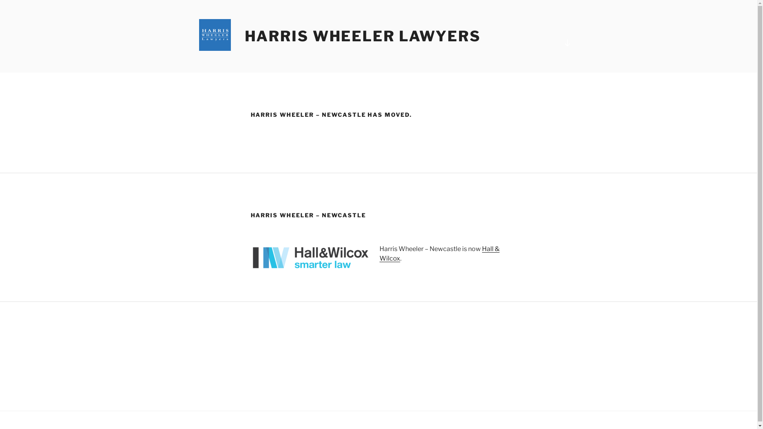  Describe the element at coordinates (363, 36) in the screenshot. I see `HARRIS WHEELER LAWYERS` at that location.